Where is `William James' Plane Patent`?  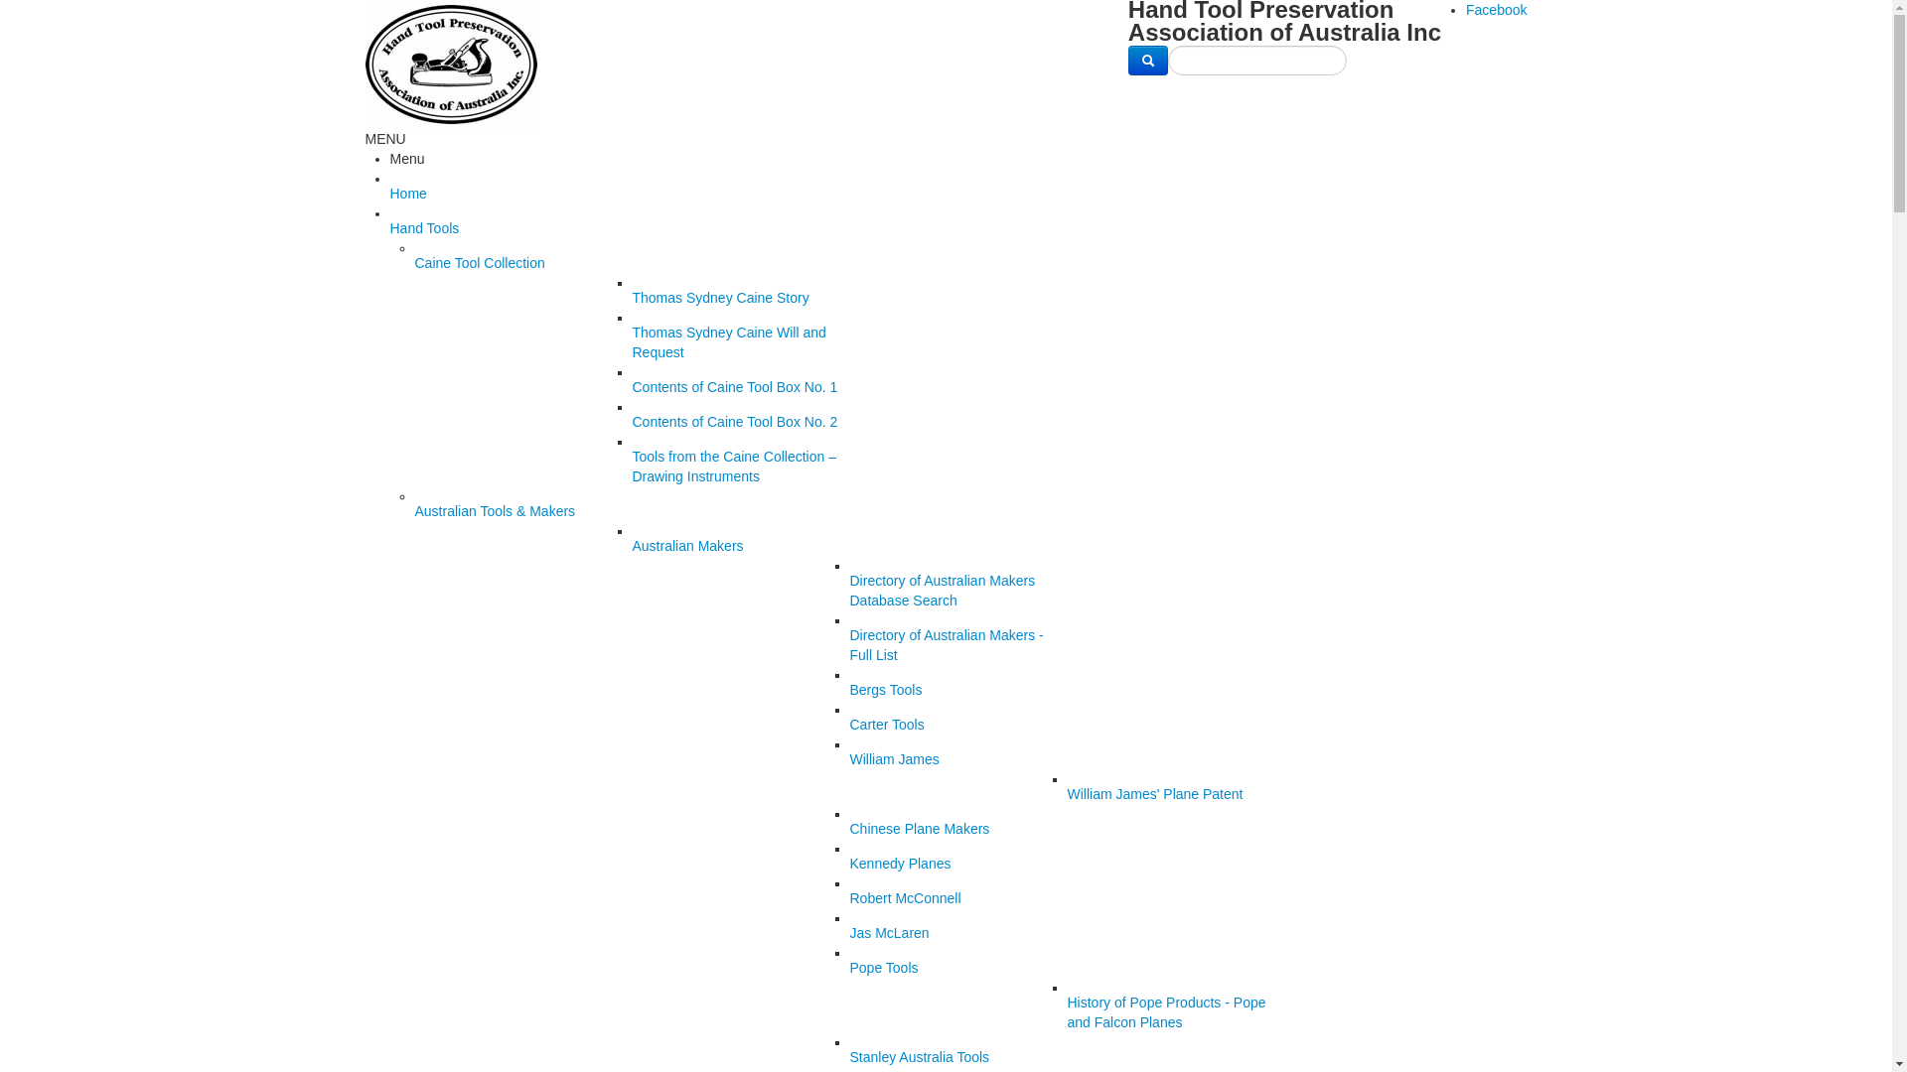 William James' Plane Patent is located at coordinates (1176, 796).